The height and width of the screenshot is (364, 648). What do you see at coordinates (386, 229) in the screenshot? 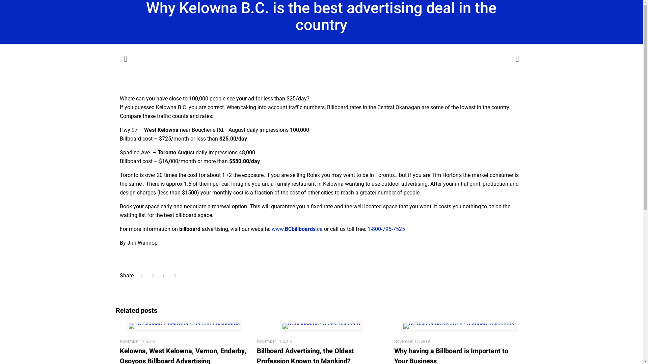
I see `1-800-795-7525` at bounding box center [386, 229].